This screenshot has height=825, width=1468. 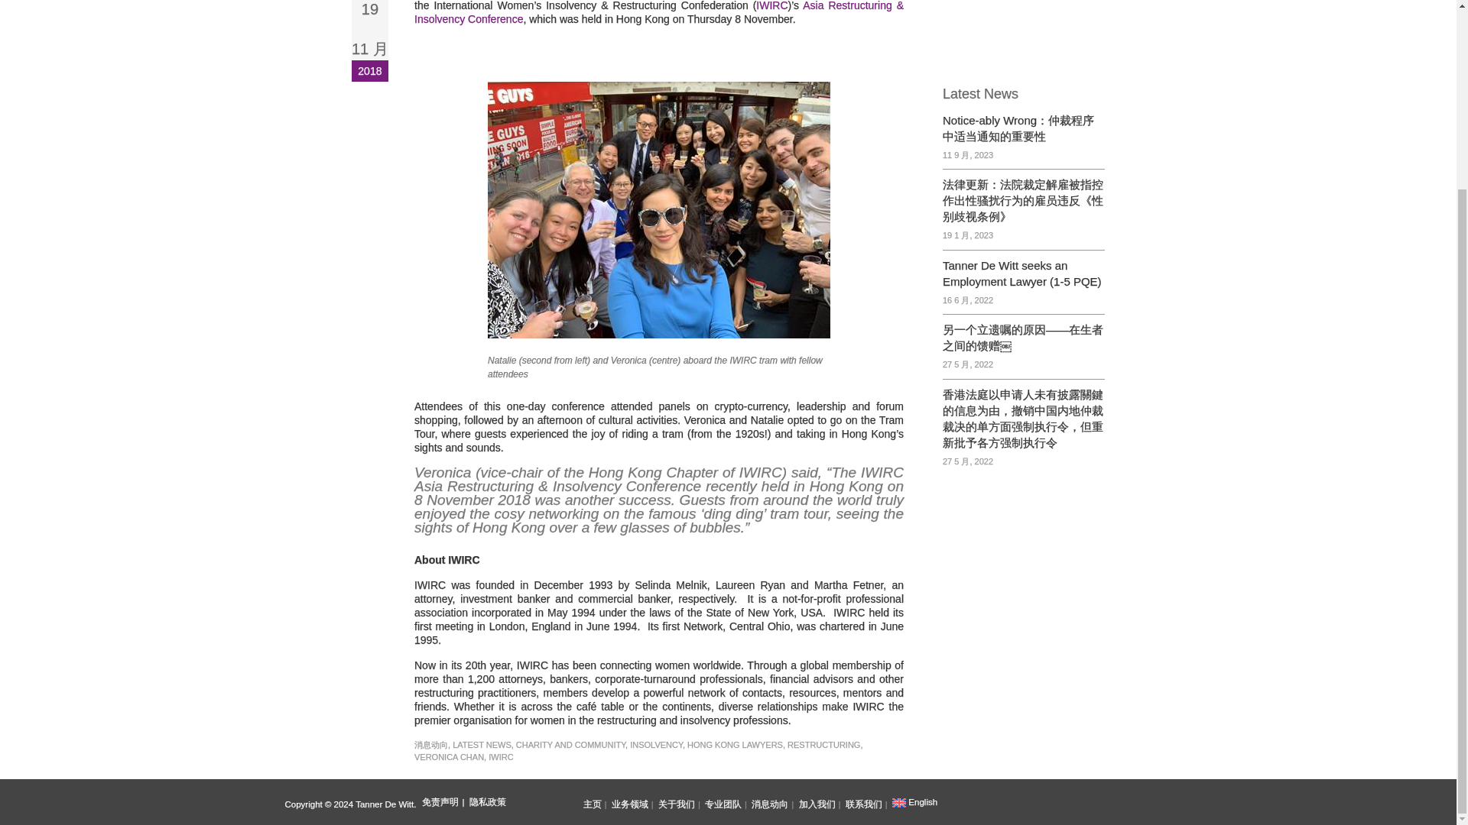 What do you see at coordinates (823, 744) in the screenshot?
I see `RESTRUCTURING` at bounding box center [823, 744].